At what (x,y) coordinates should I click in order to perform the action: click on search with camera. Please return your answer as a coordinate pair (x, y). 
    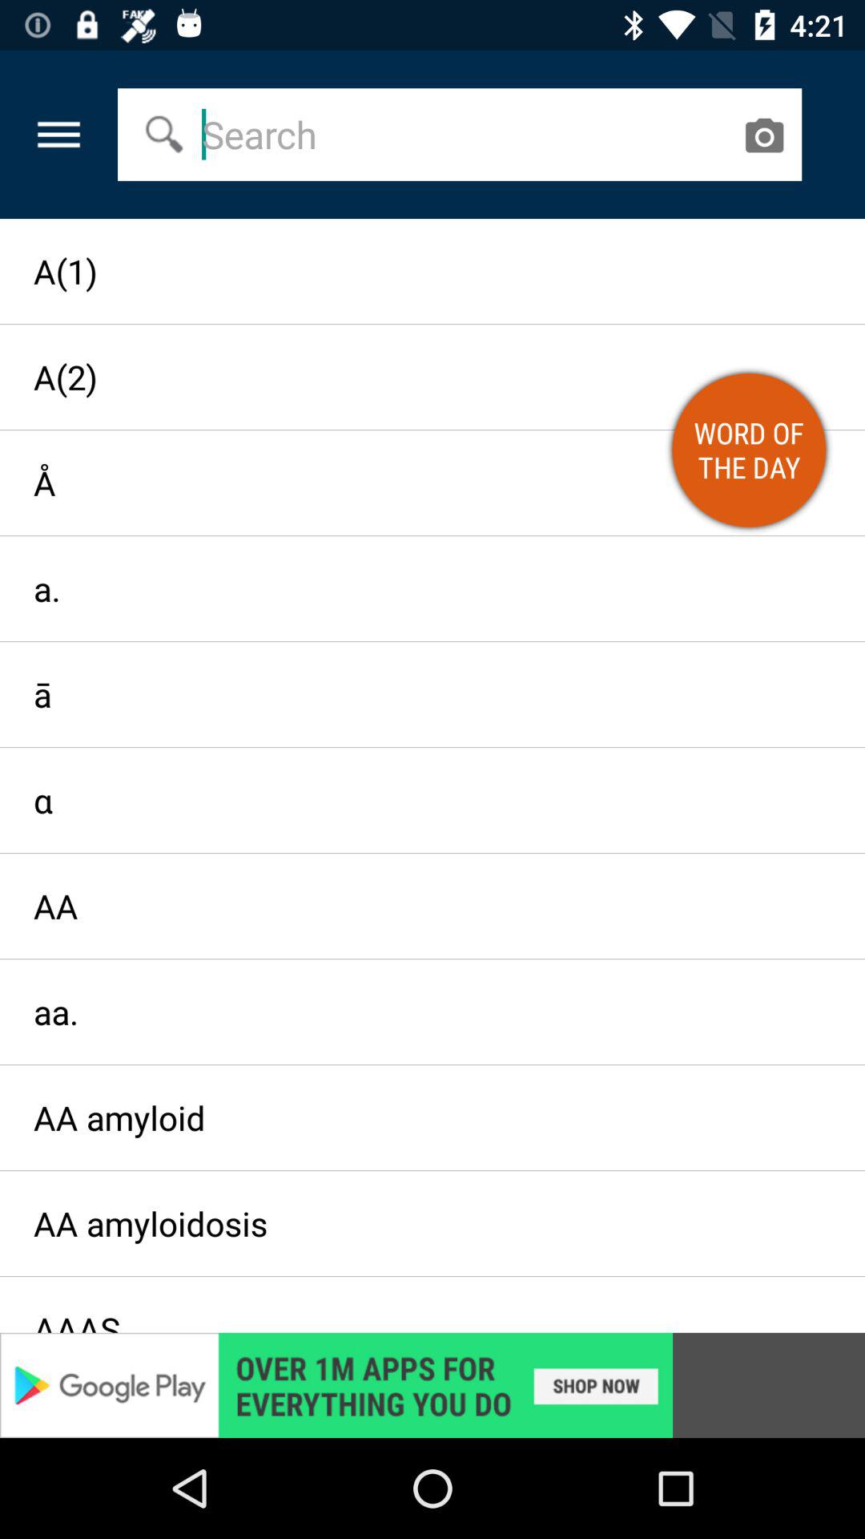
    Looking at the image, I should click on (764, 135).